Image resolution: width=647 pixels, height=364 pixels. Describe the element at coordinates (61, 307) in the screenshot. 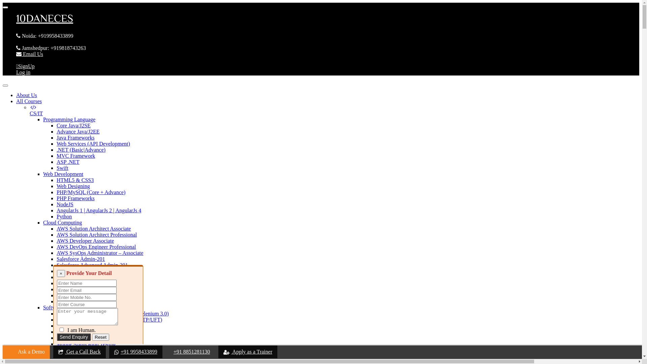

I see `Software Testing` at that location.